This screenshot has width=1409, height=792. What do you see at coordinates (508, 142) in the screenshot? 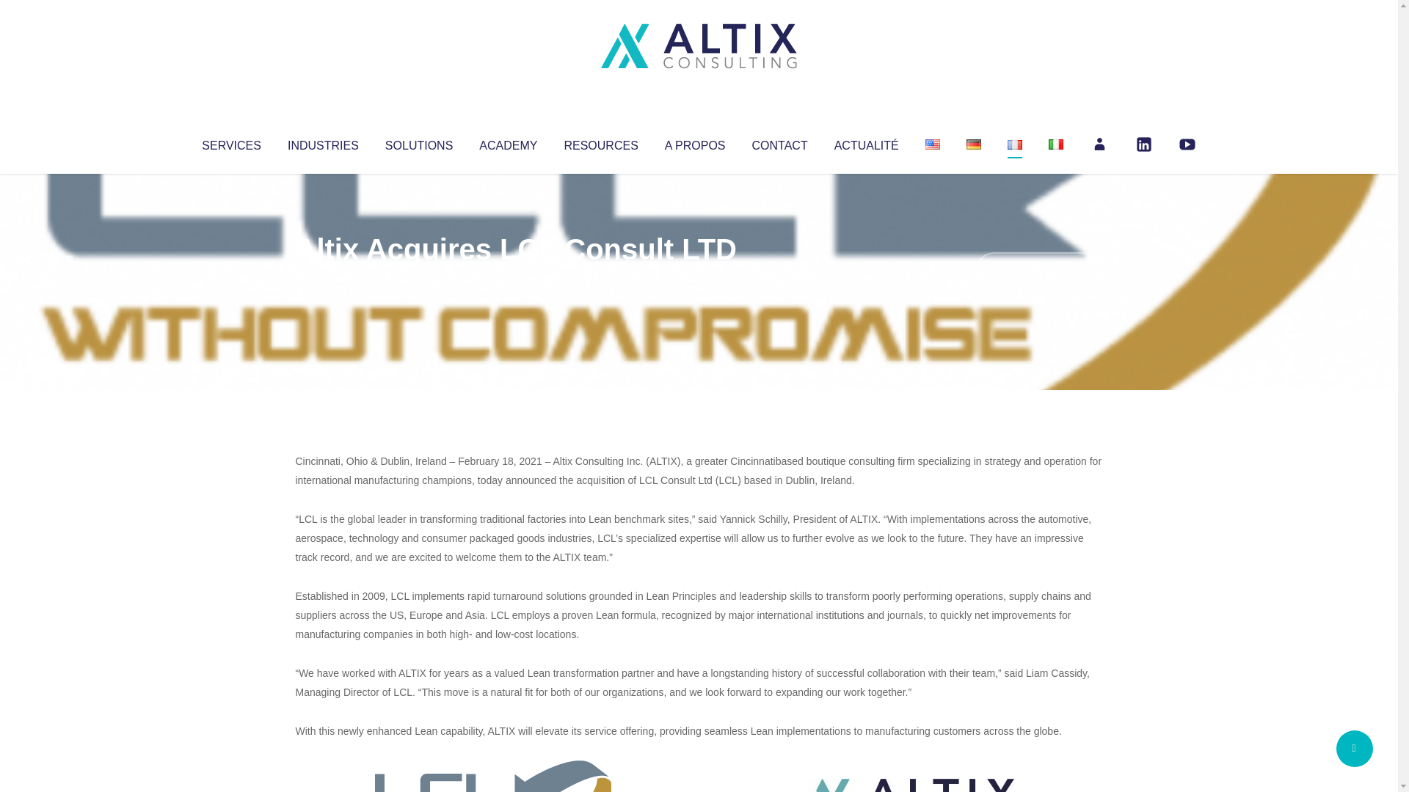
I see `ACADEMY` at bounding box center [508, 142].